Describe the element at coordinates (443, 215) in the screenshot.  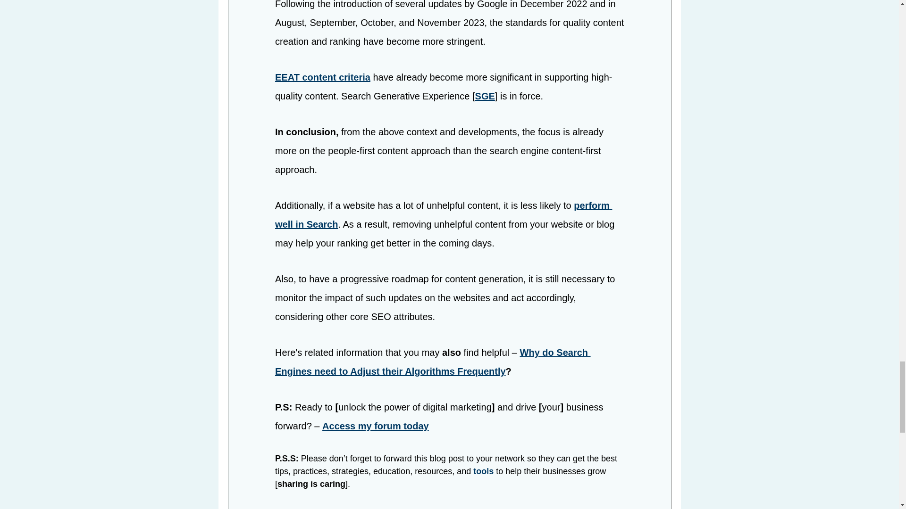
I see `perform well in Search` at that location.